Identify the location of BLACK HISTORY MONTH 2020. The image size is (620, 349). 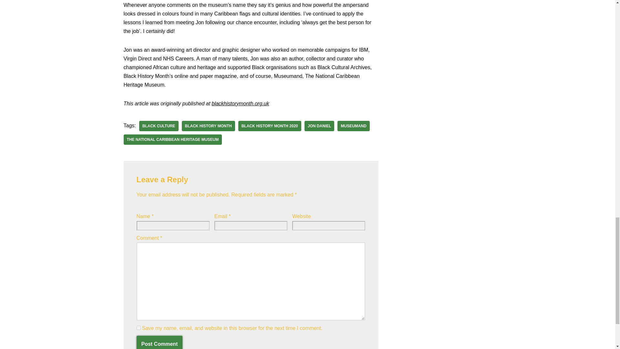
(270, 126).